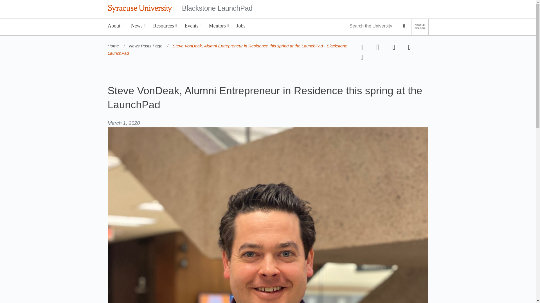 This screenshot has width=540, height=303. I want to click on News, so click(138, 27).